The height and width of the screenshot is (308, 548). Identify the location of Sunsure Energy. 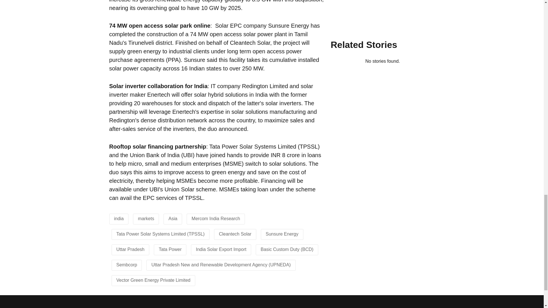
(282, 234).